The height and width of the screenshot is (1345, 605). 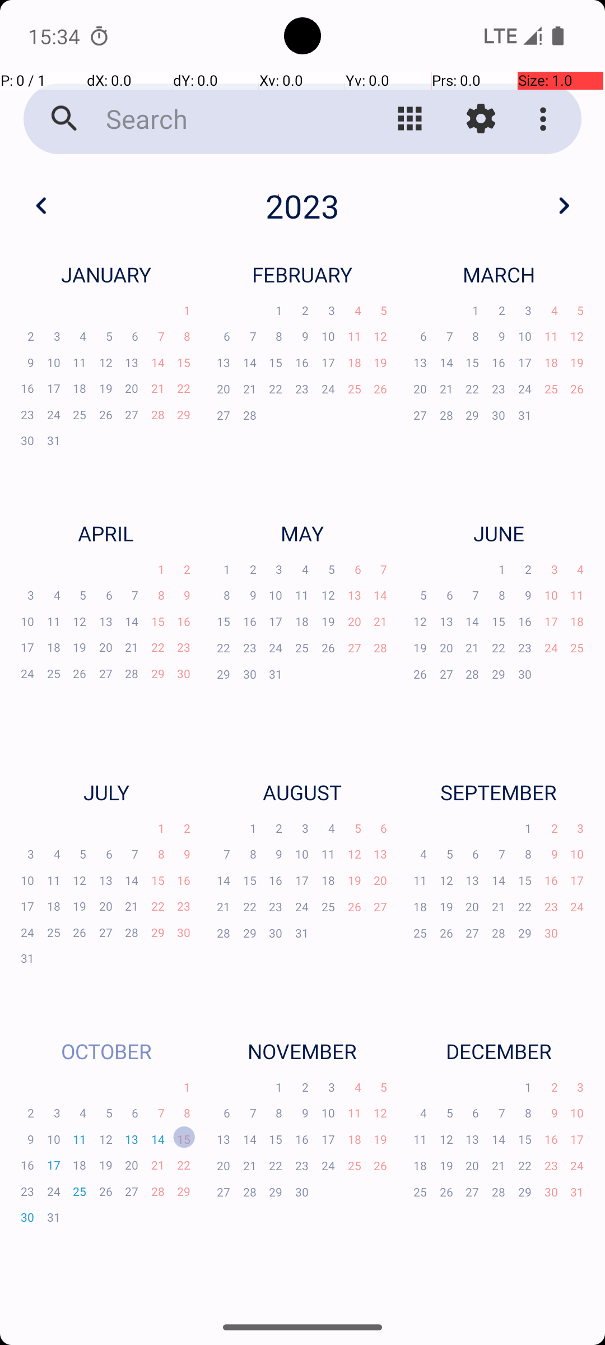 What do you see at coordinates (106, 792) in the screenshot?
I see `JULY` at bounding box center [106, 792].